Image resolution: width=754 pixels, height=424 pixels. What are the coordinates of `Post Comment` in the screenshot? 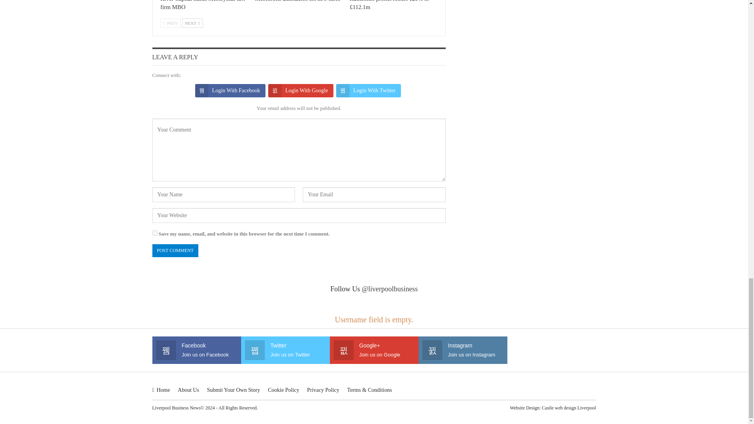 It's located at (175, 250).